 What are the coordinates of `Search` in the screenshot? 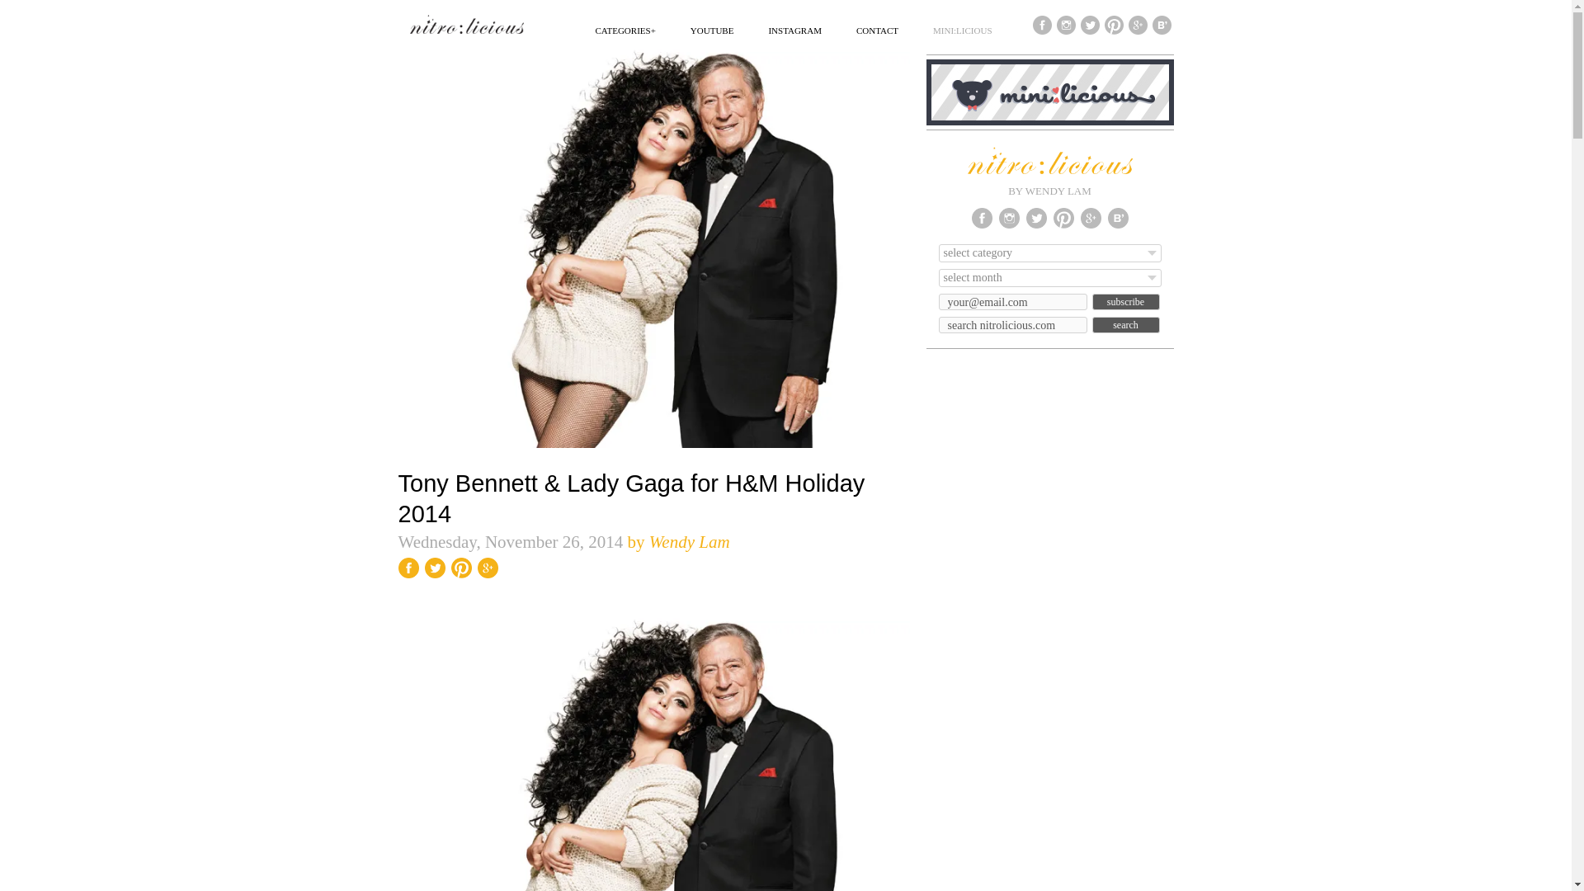 It's located at (1125, 325).